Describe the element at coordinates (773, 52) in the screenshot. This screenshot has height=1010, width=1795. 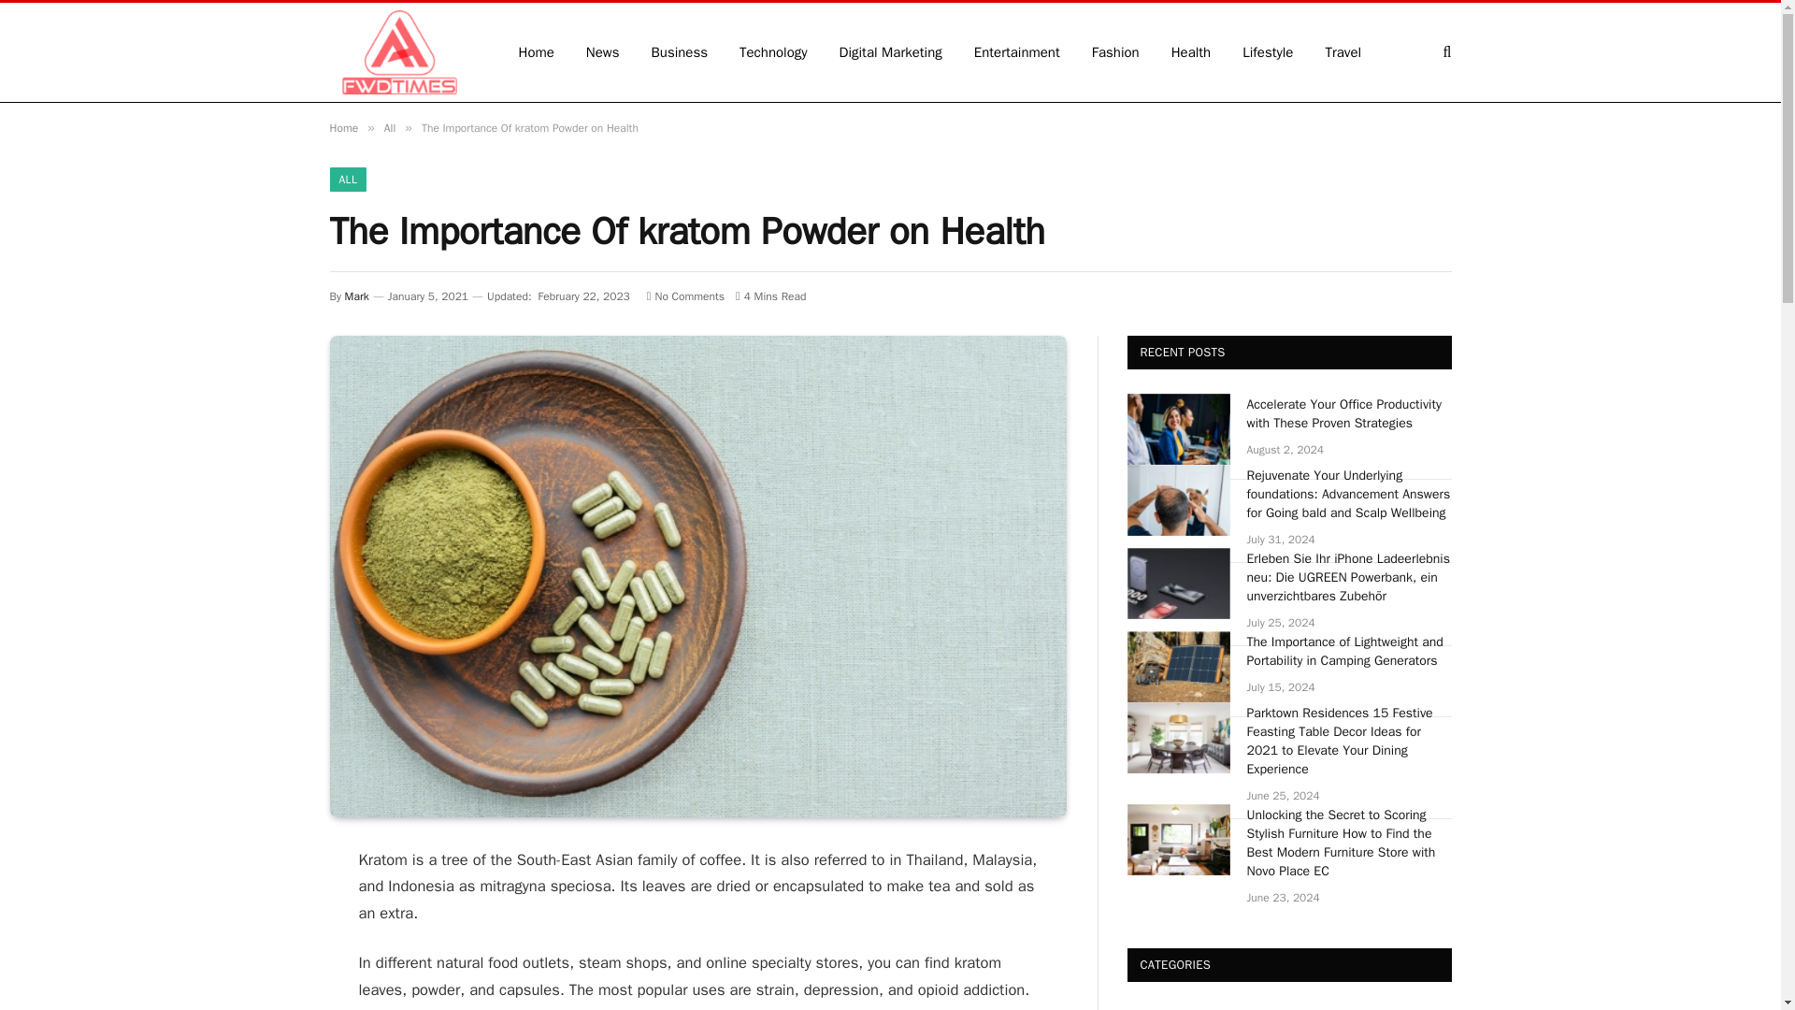
I see `Technology` at that location.